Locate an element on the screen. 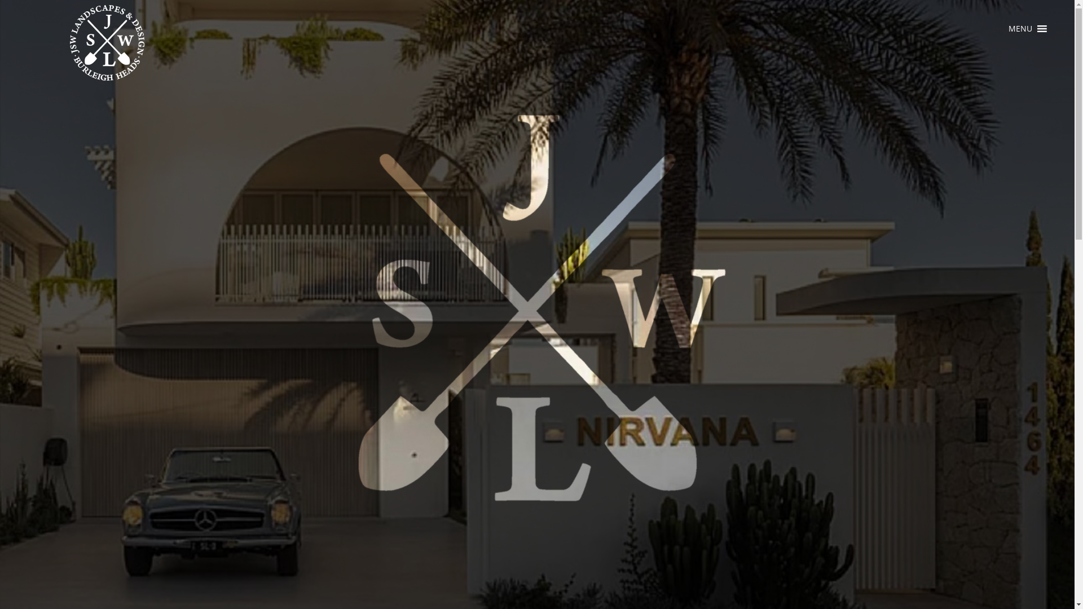  Skip to main content is located at coordinates (0, 0).